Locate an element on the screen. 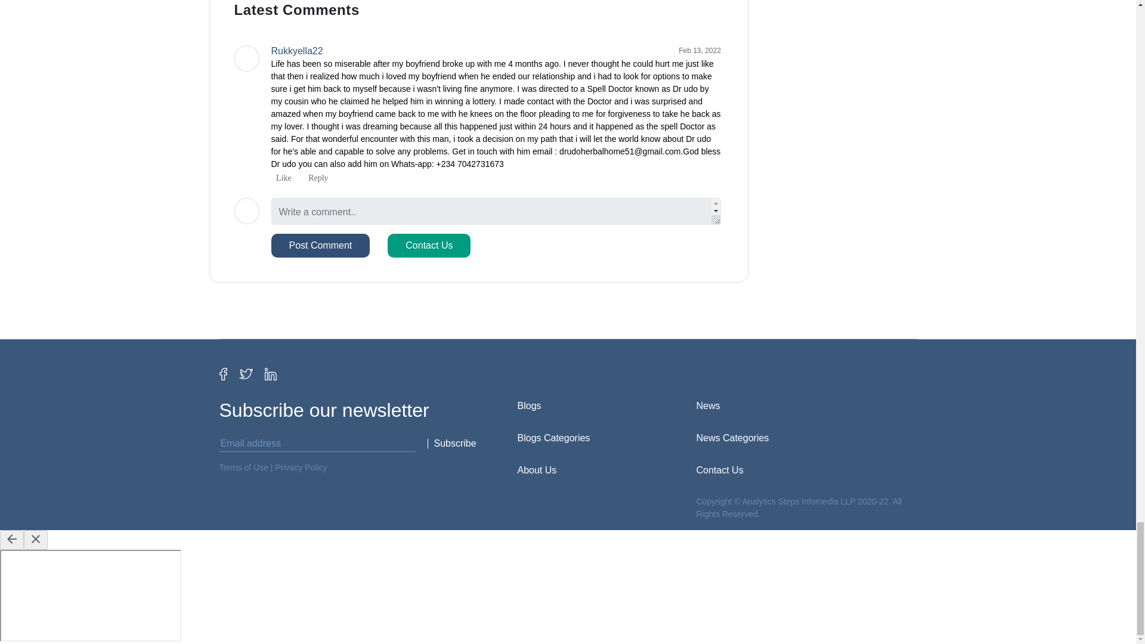 The image size is (1145, 644). Reply is located at coordinates (316, 178).